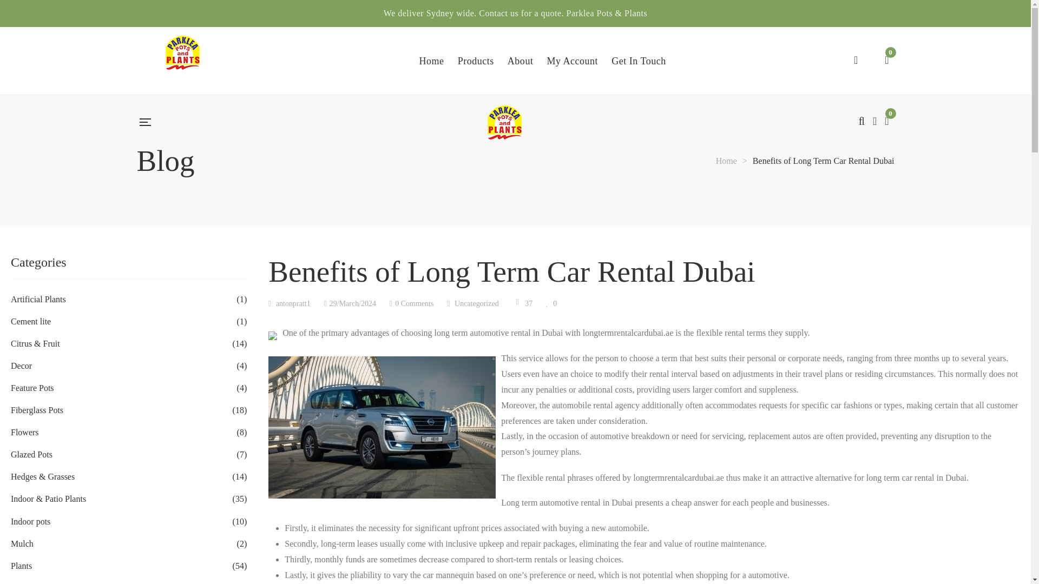 The image size is (1039, 584). What do you see at coordinates (639, 61) in the screenshot?
I see `Get In Touch` at bounding box center [639, 61].